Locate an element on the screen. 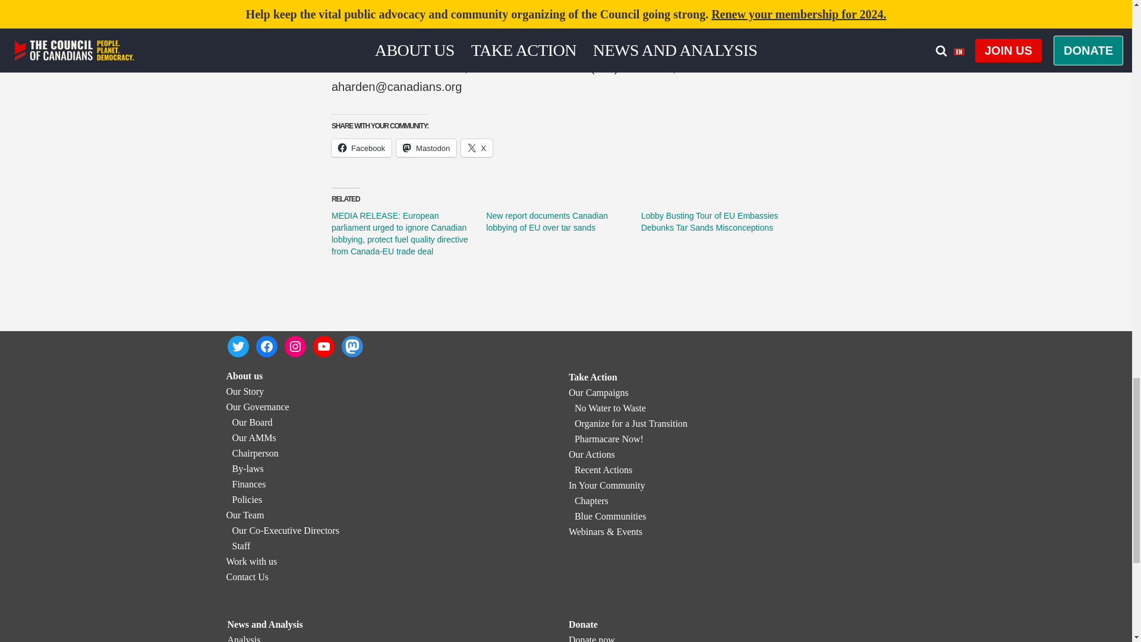  About us is located at coordinates (244, 376).